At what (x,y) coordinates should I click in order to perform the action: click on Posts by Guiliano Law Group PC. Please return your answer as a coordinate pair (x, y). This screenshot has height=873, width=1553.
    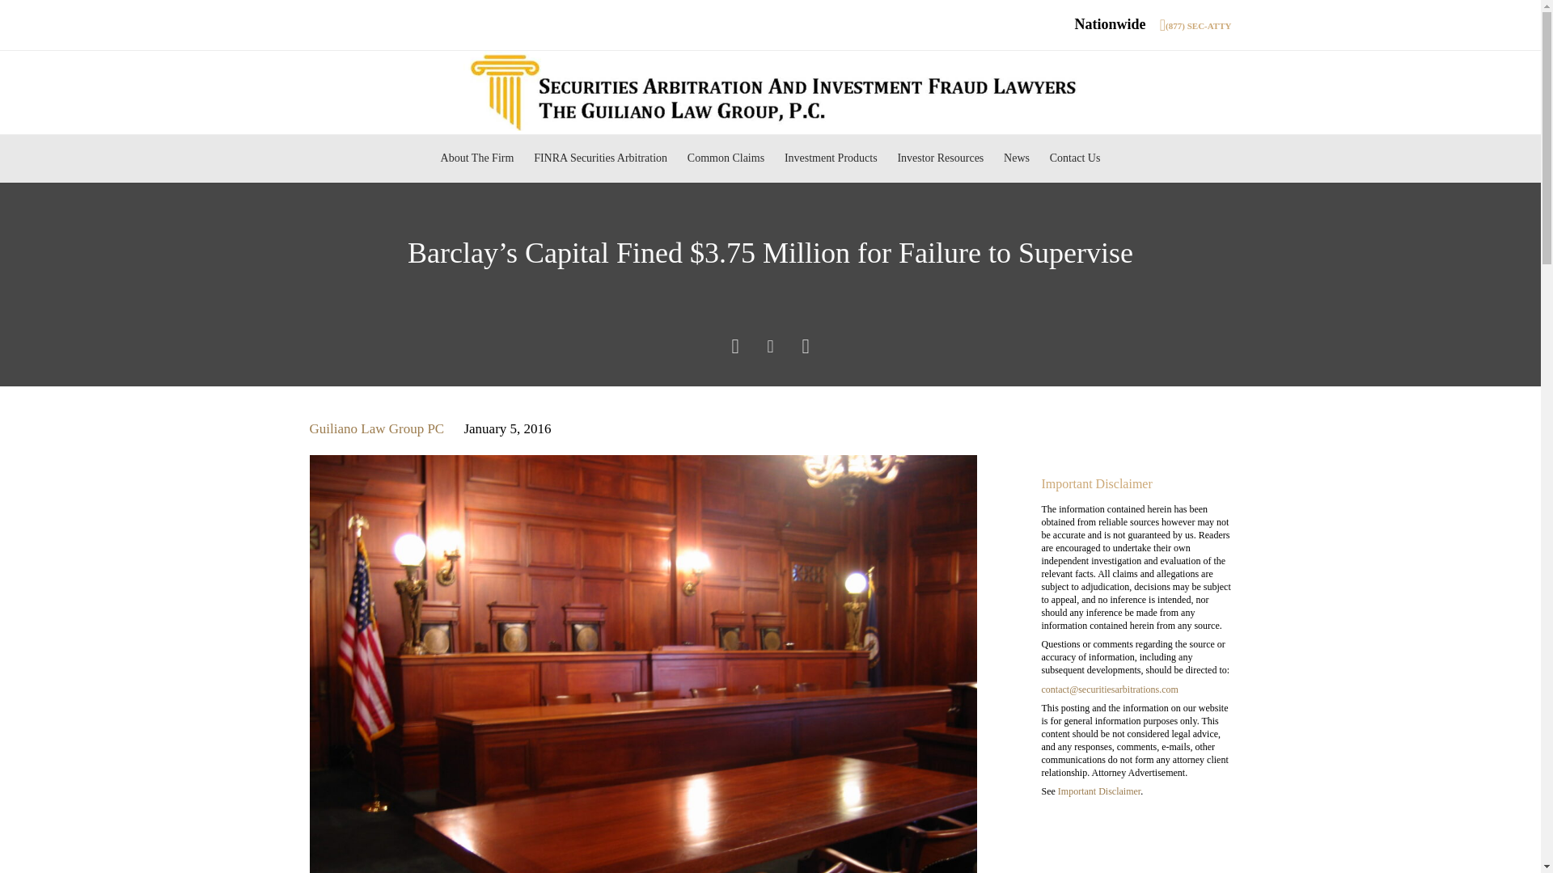
    Looking at the image, I should click on (377, 428).